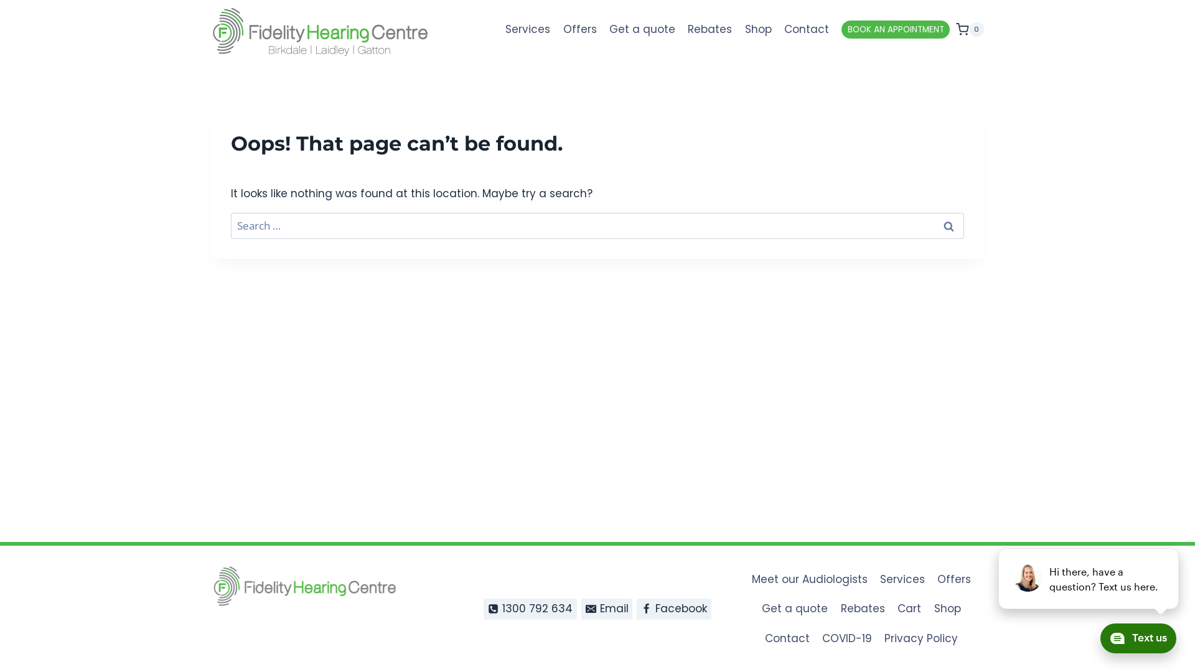 The image size is (1195, 672). What do you see at coordinates (579, 30) in the screenshot?
I see `Offers` at bounding box center [579, 30].